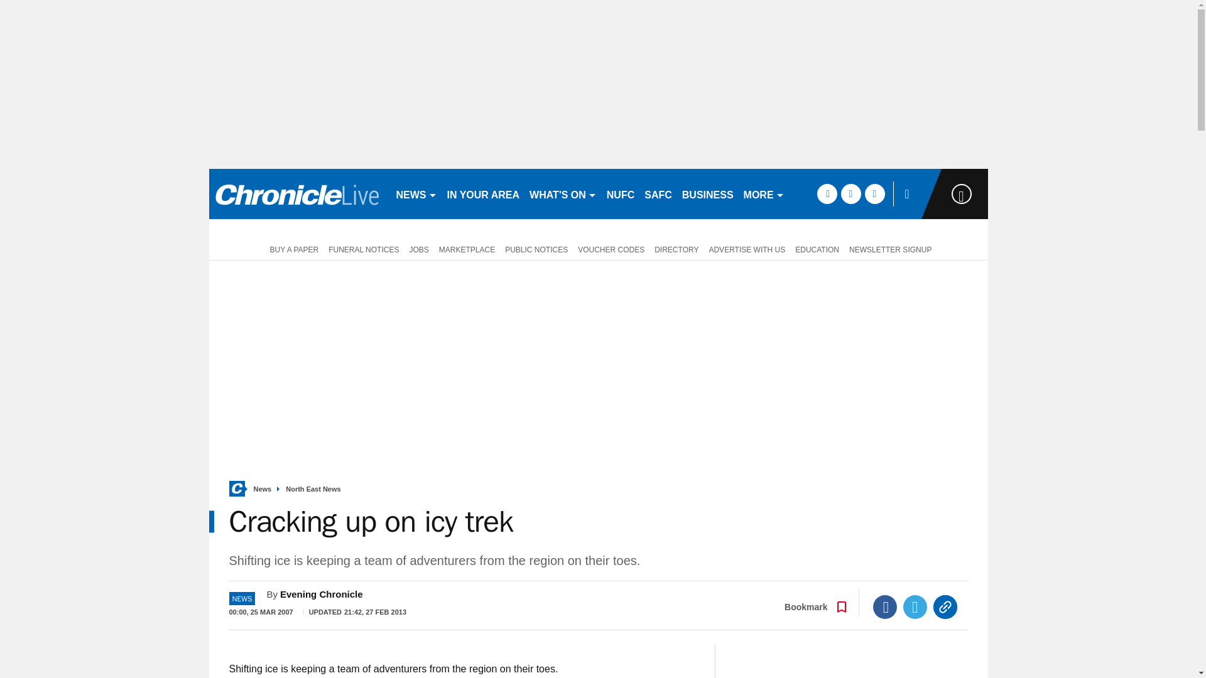 This screenshot has height=678, width=1206. Describe the element at coordinates (885, 607) in the screenshot. I see `Facebook` at that location.